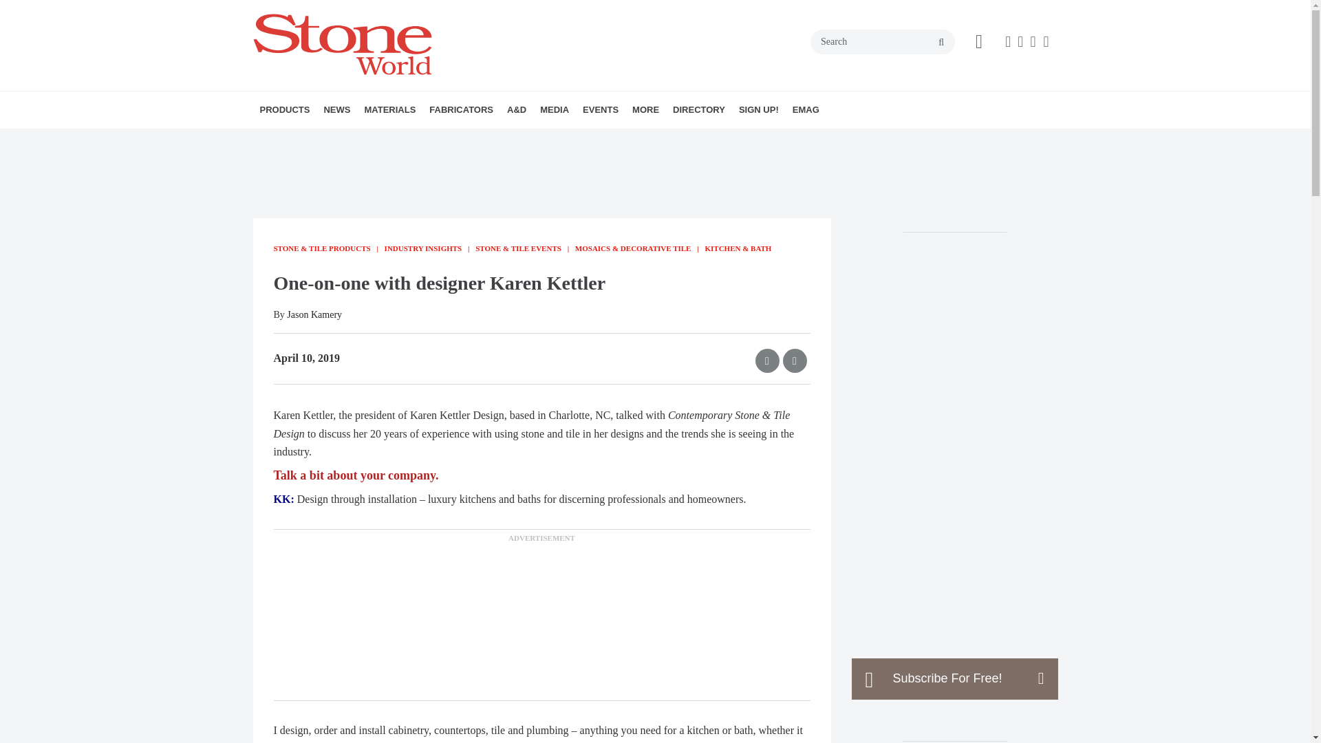  I want to click on STONE, so click(450, 140).